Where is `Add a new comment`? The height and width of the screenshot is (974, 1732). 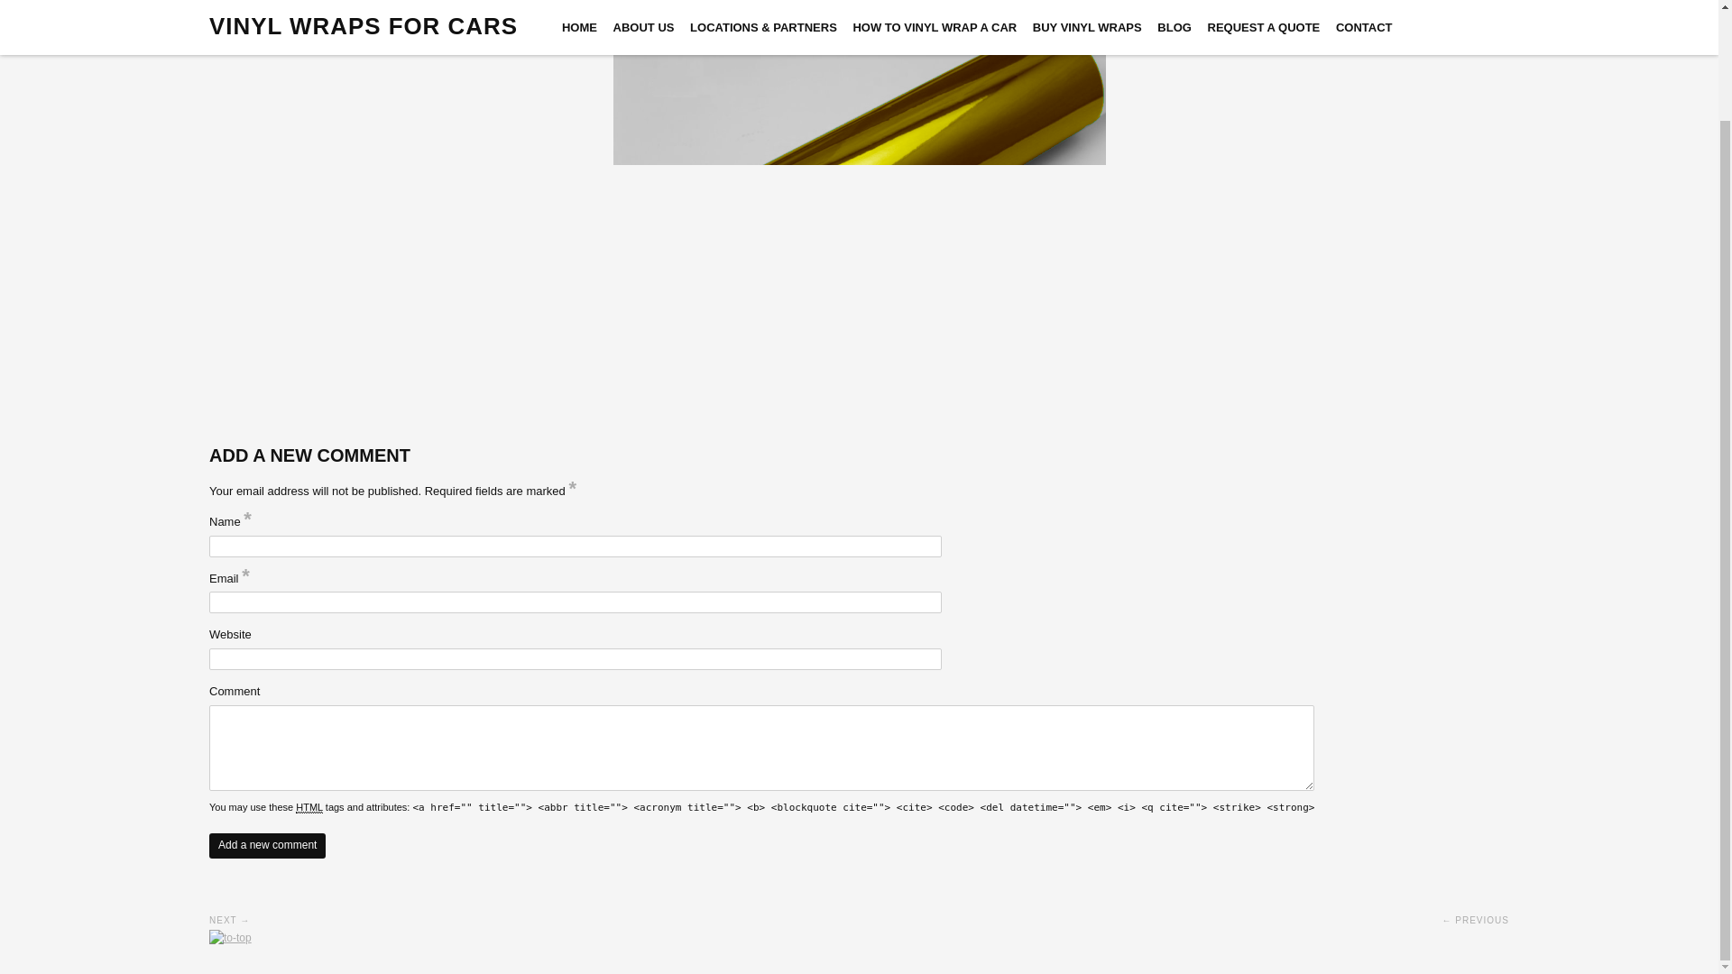 Add a new comment is located at coordinates (267, 846).